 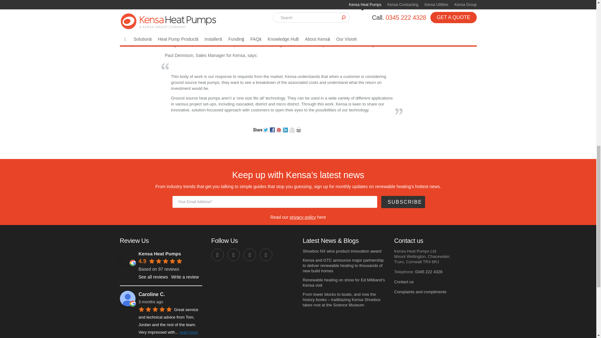 I want to click on Subscribe, so click(x=403, y=202).